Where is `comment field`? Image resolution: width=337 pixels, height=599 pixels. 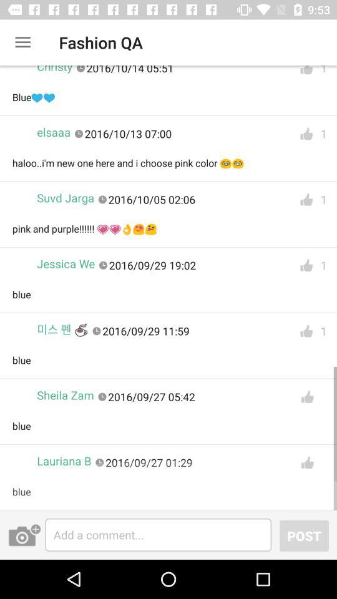 comment field is located at coordinates (159, 535).